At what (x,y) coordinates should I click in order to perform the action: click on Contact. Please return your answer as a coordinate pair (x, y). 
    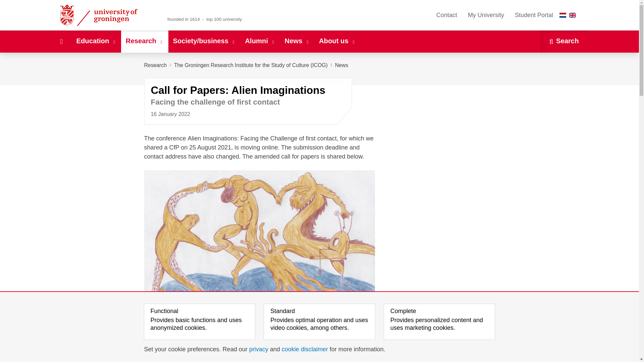
    Looking at the image, I should click on (446, 15).